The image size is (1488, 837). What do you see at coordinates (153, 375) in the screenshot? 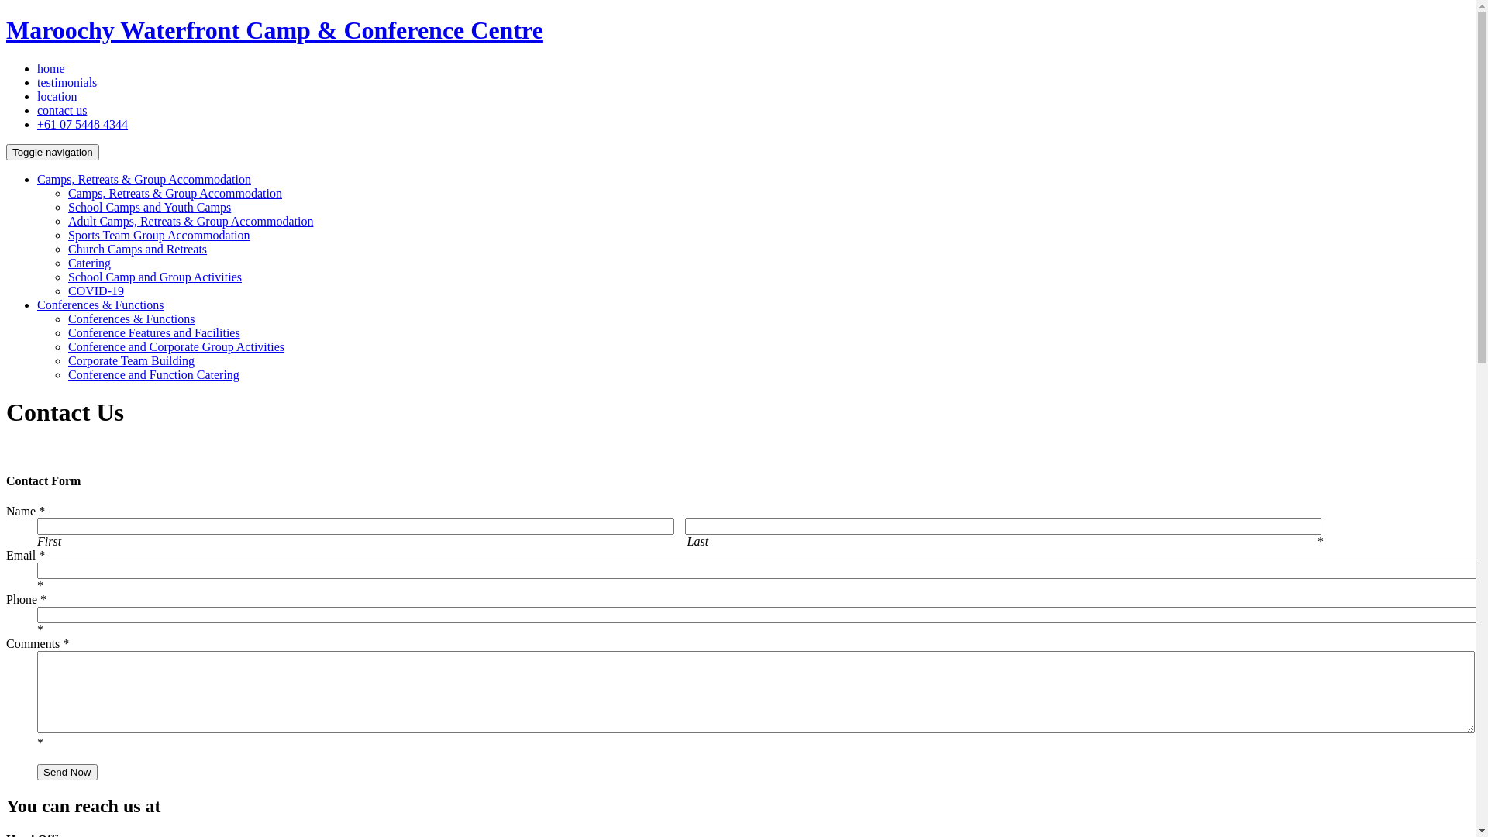
I see `Conference and Function Catering` at bounding box center [153, 375].